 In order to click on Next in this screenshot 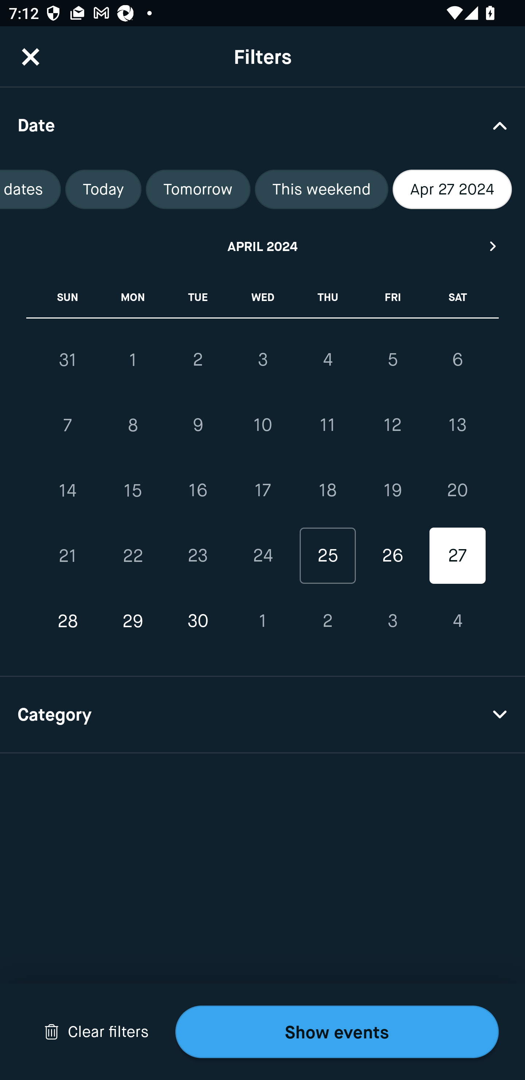, I will do `click(493, 246)`.